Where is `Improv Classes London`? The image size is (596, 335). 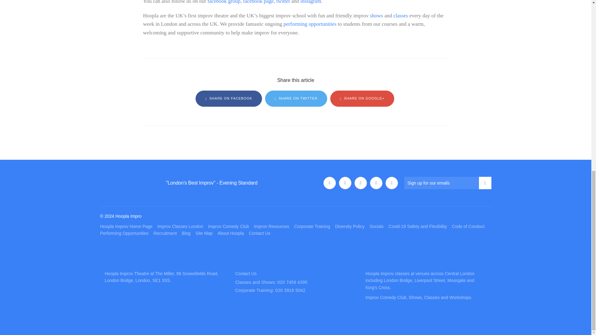 Improv Classes London is located at coordinates (180, 226).